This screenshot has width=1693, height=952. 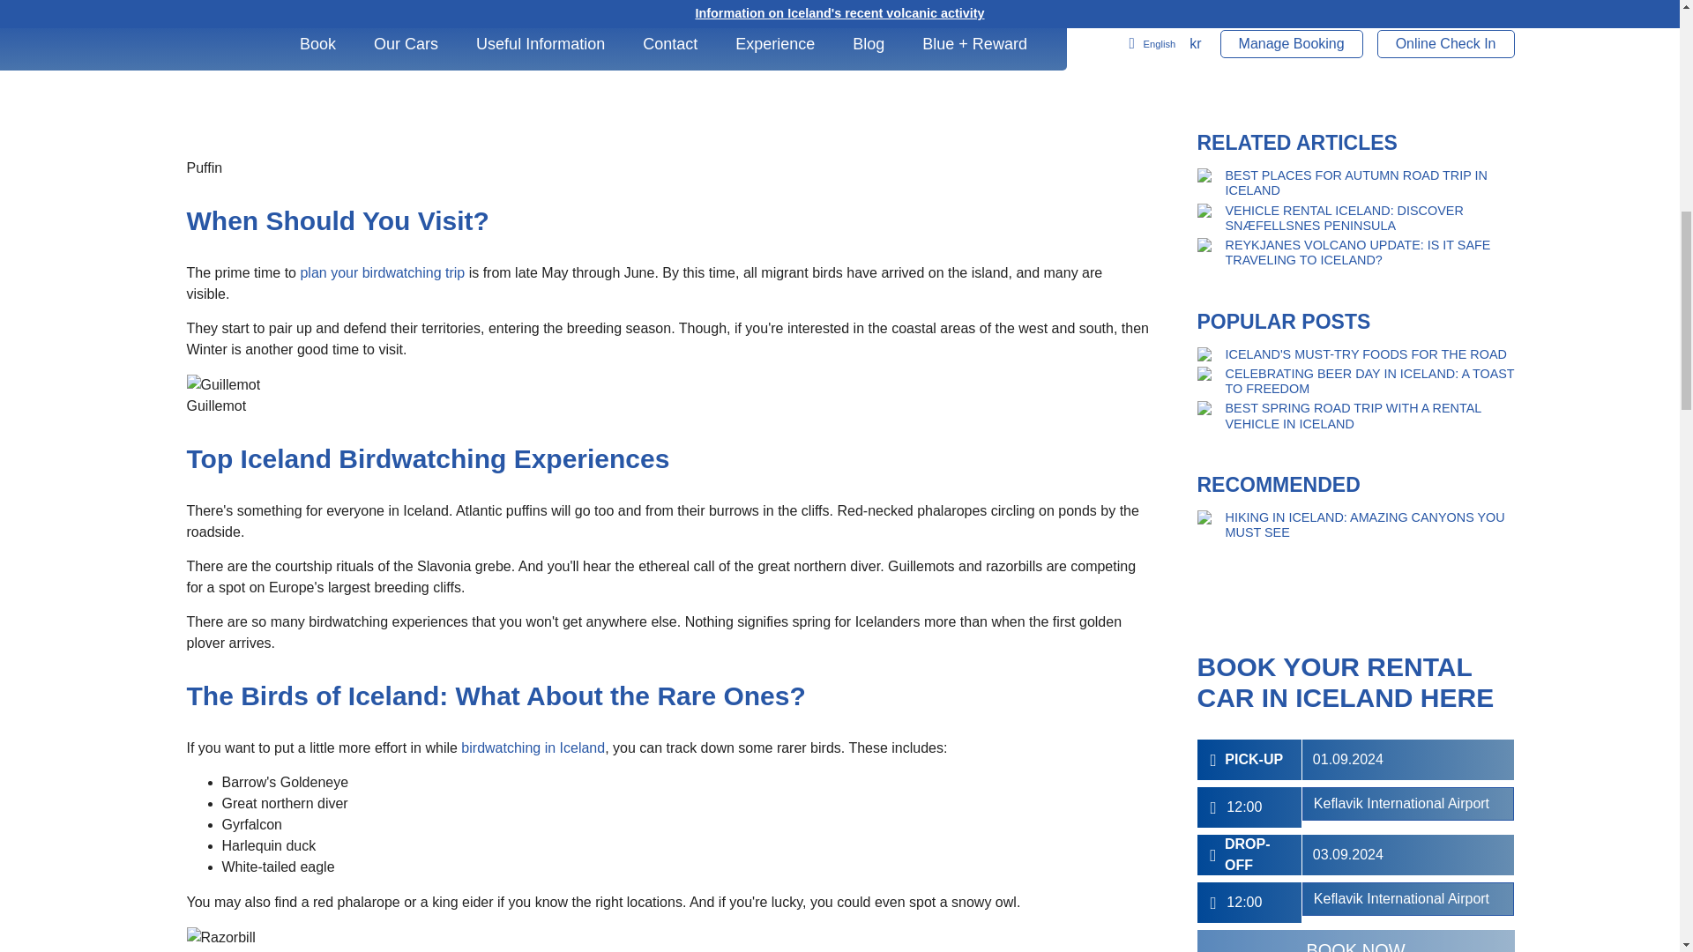 I want to click on 03.09.2024, so click(x=1408, y=188).